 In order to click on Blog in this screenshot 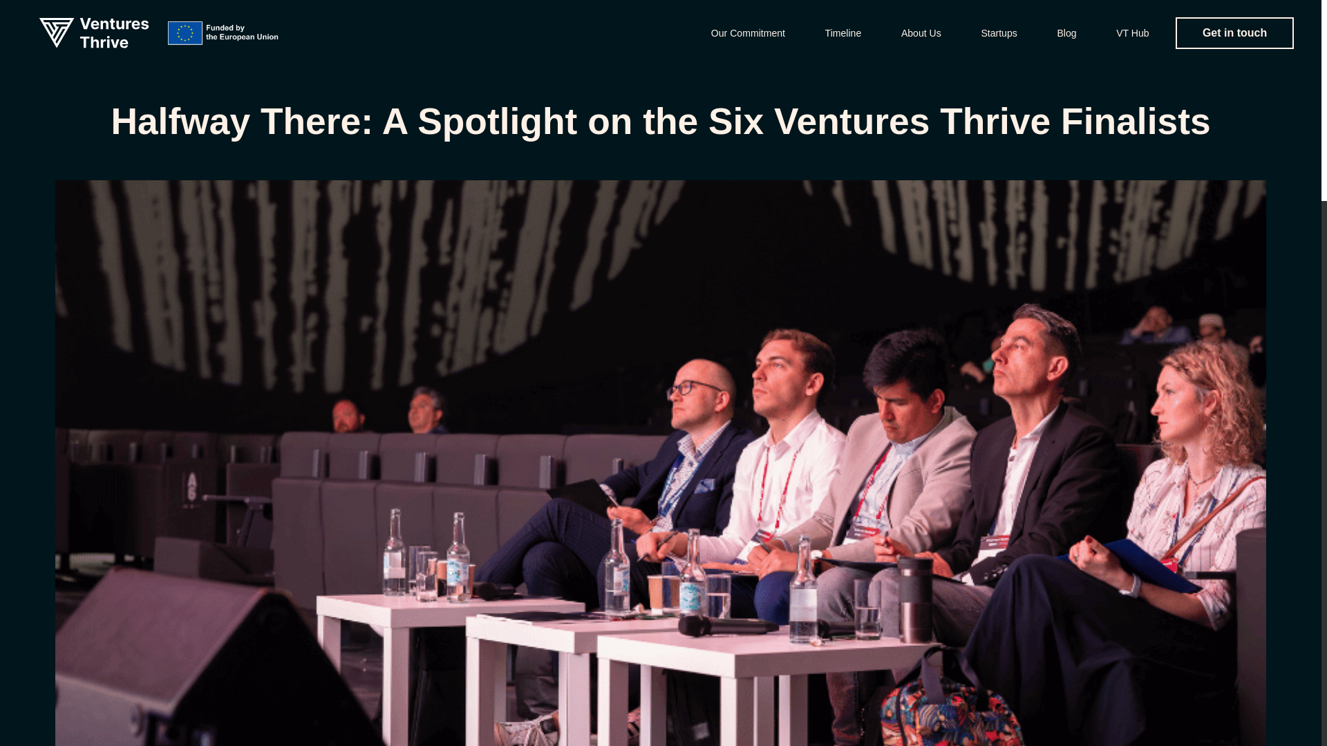, I will do `click(1066, 33)`.